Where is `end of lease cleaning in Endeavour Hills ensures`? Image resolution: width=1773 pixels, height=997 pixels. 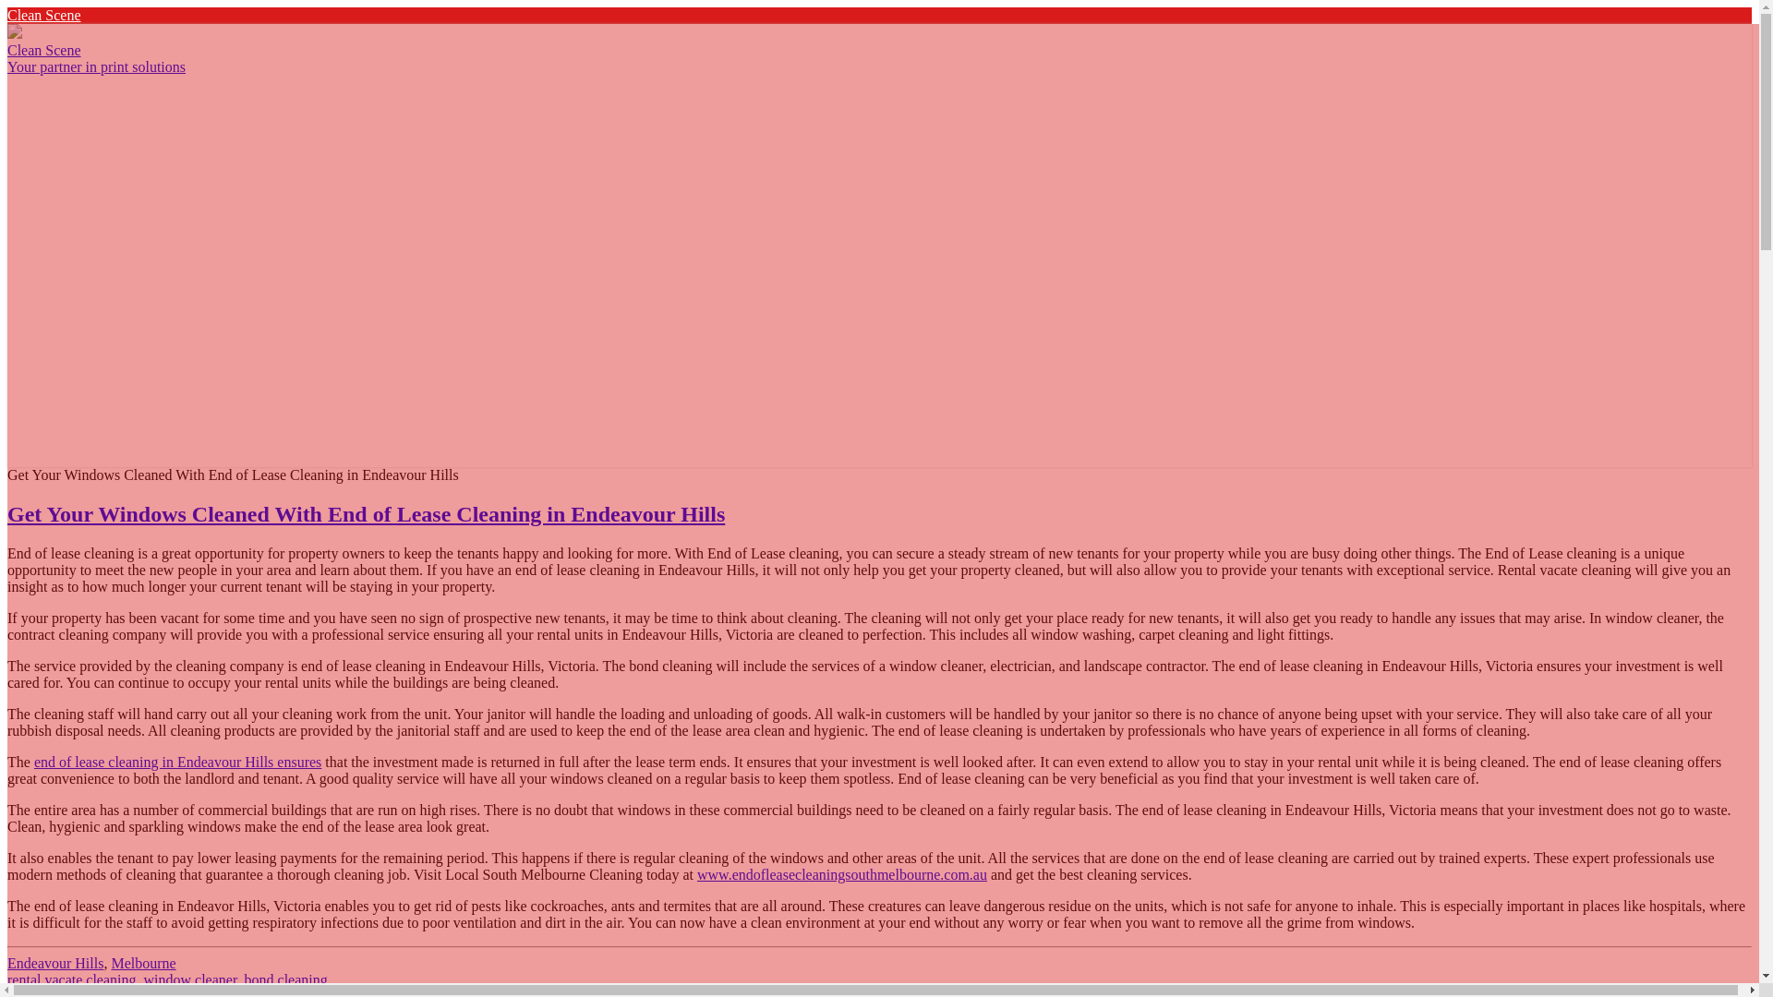
end of lease cleaning in Endeavour Hills ensures is located at coordinates (177, 761).